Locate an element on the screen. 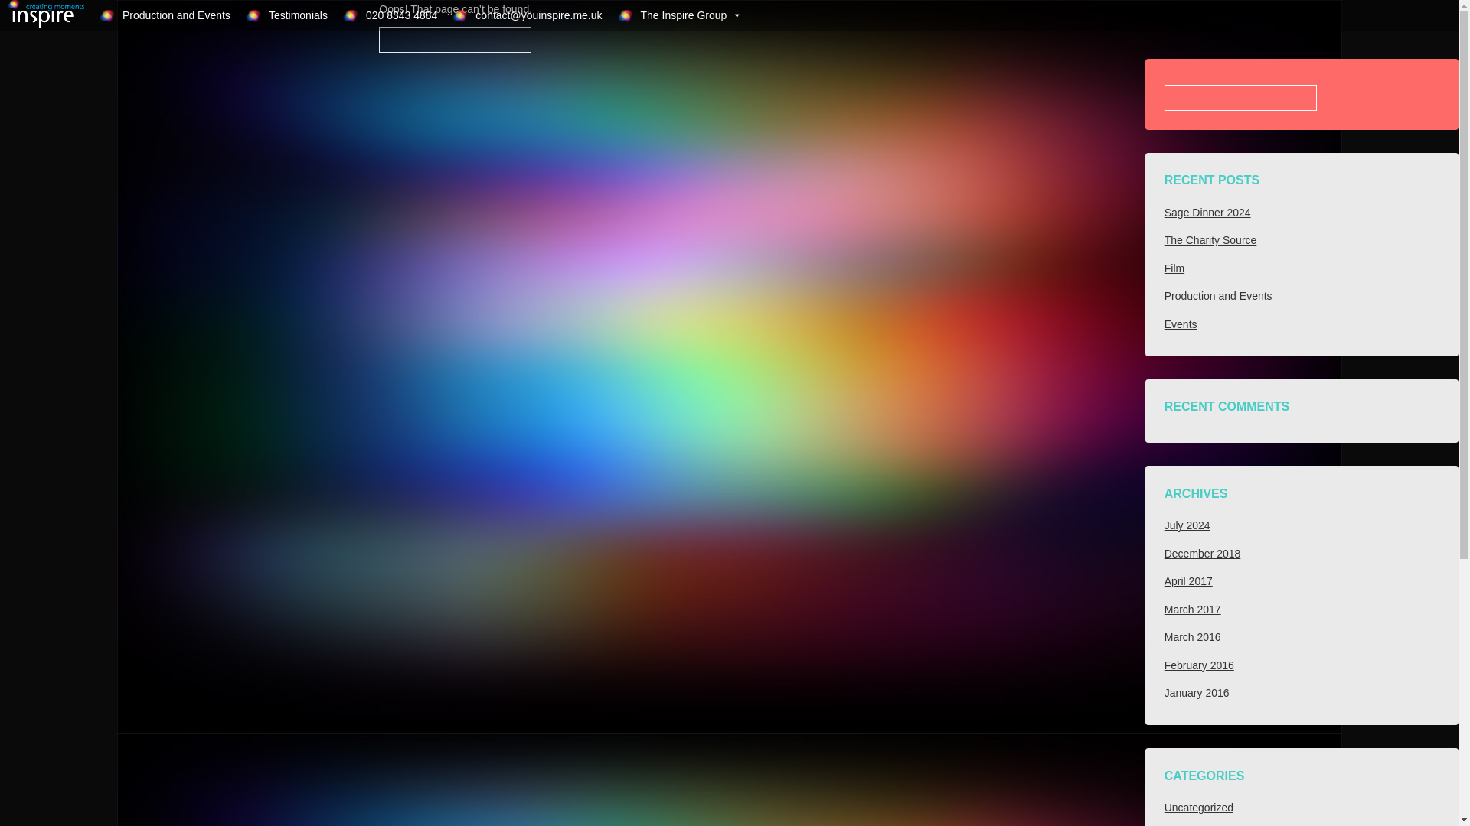 Image resolution: width=1470 pixels, height=826 pixels. July 2024 is located at coordinates (1187, 525).